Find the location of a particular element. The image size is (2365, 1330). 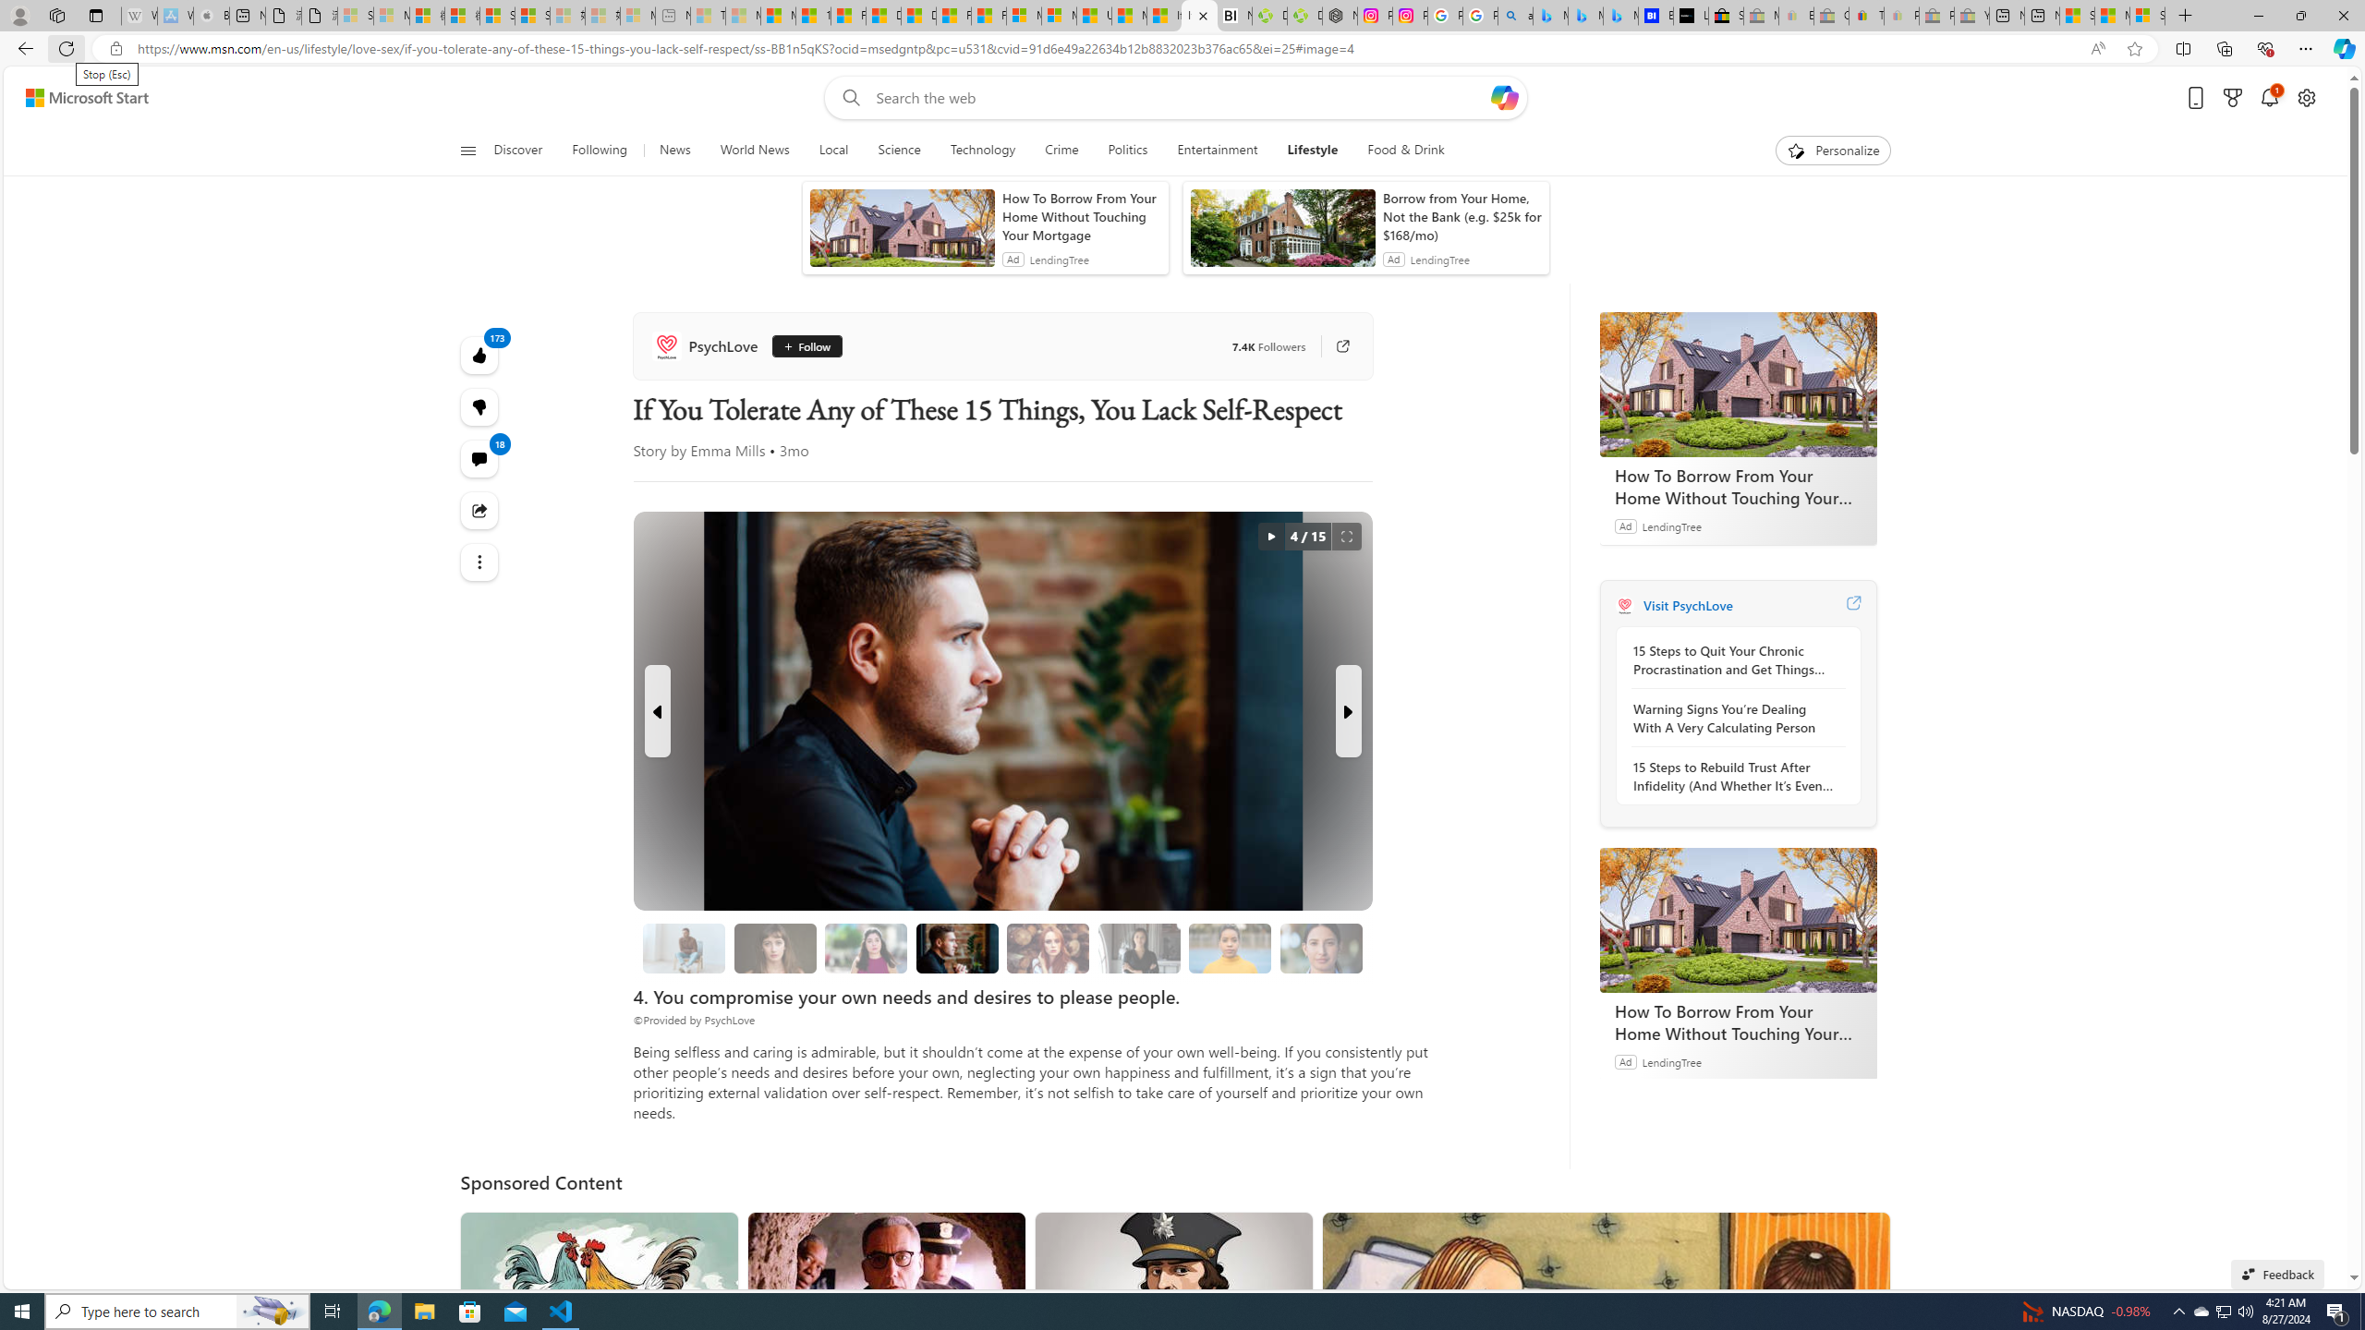

alabama high school quarterback dies - Search is located at coordinates (1515, 16).